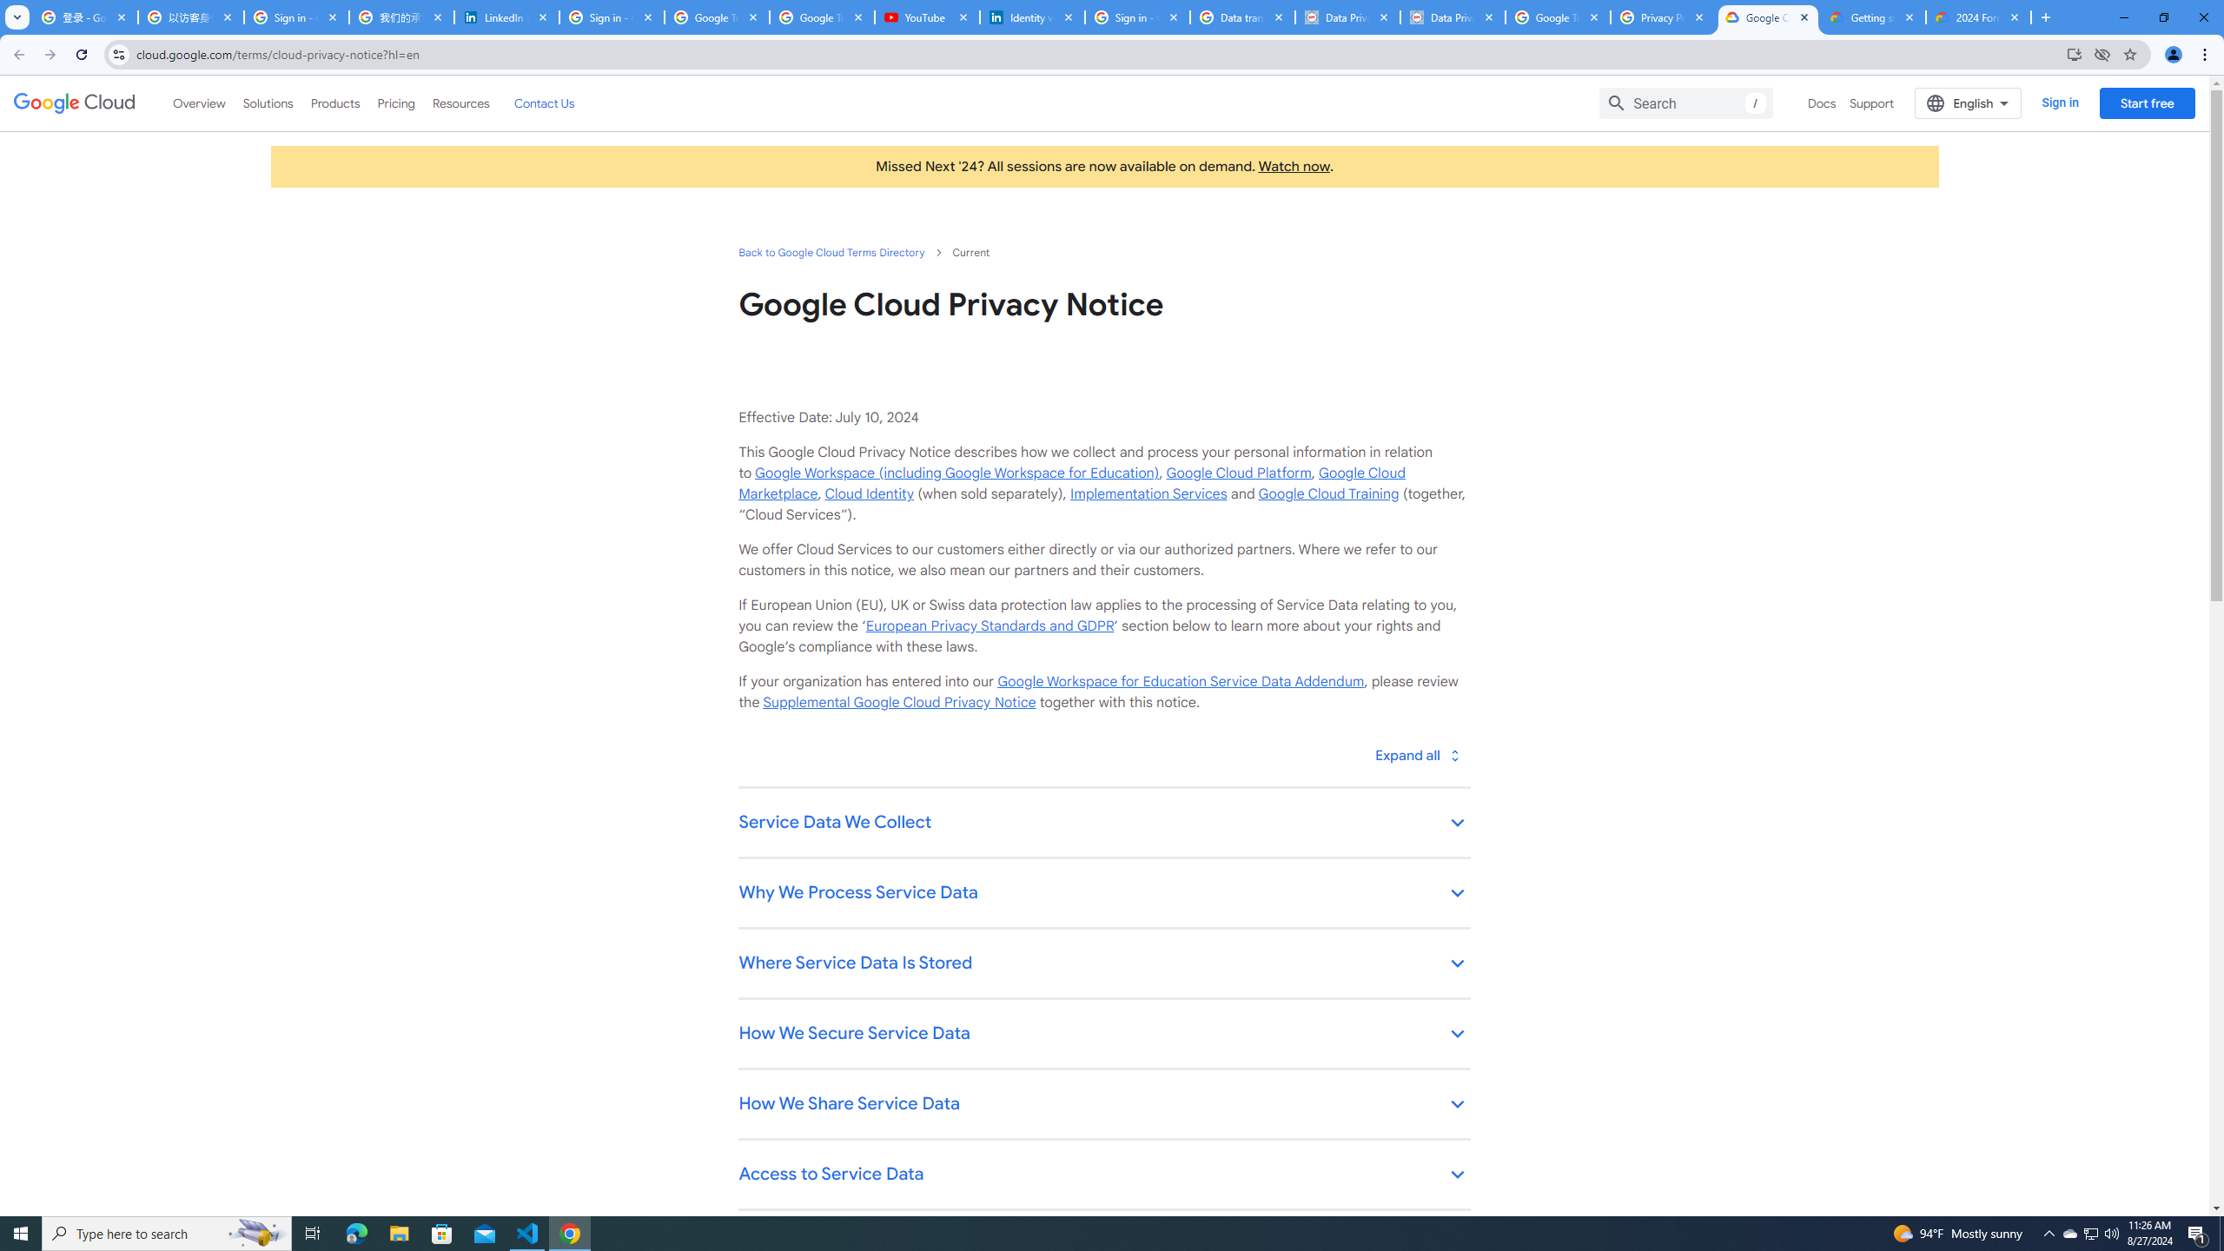 The width and height of the screenshot is (2224, 1251). Describe the element at coordinates (1148, 493) in the screenshot. I see `Implementation Services` at that location.